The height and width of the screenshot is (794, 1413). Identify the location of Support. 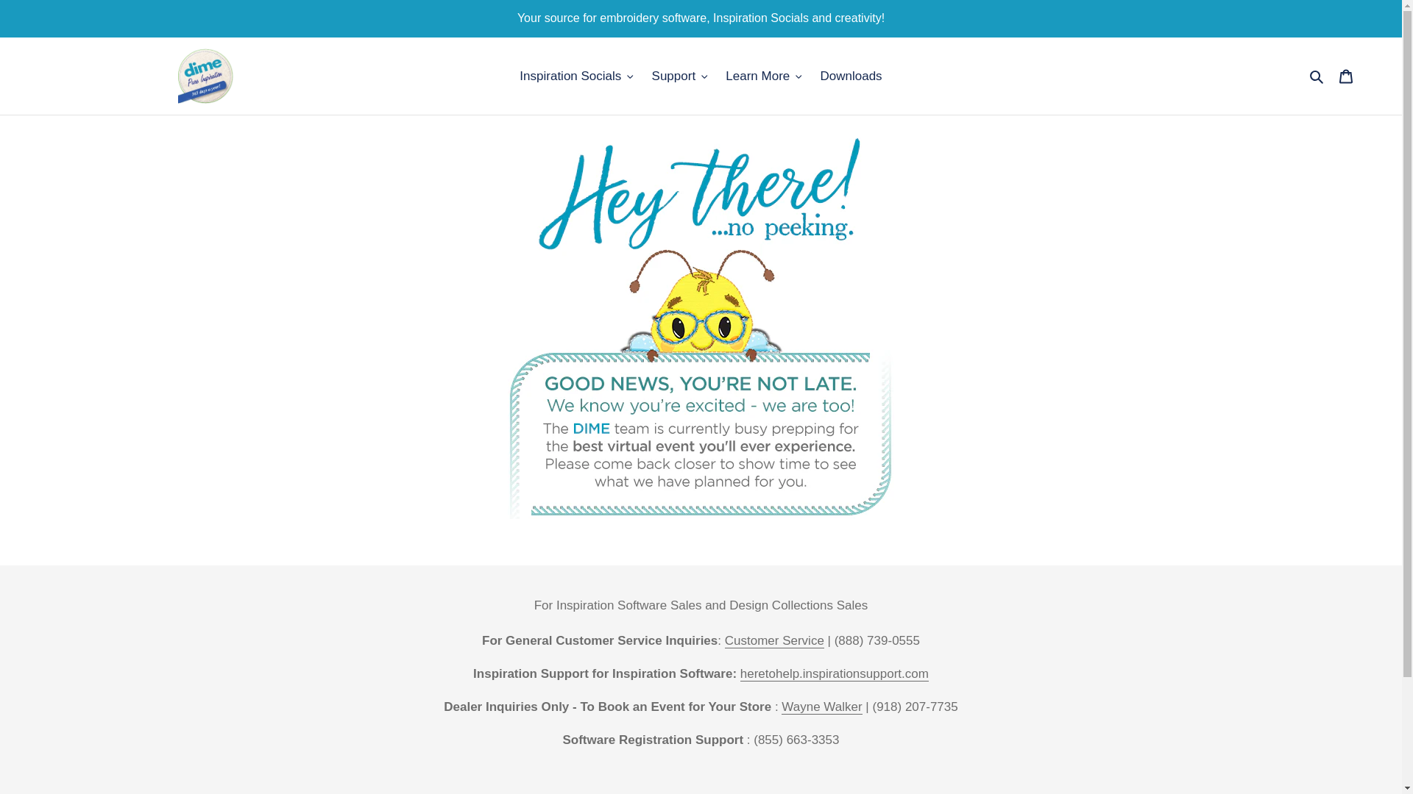
(679, 76).